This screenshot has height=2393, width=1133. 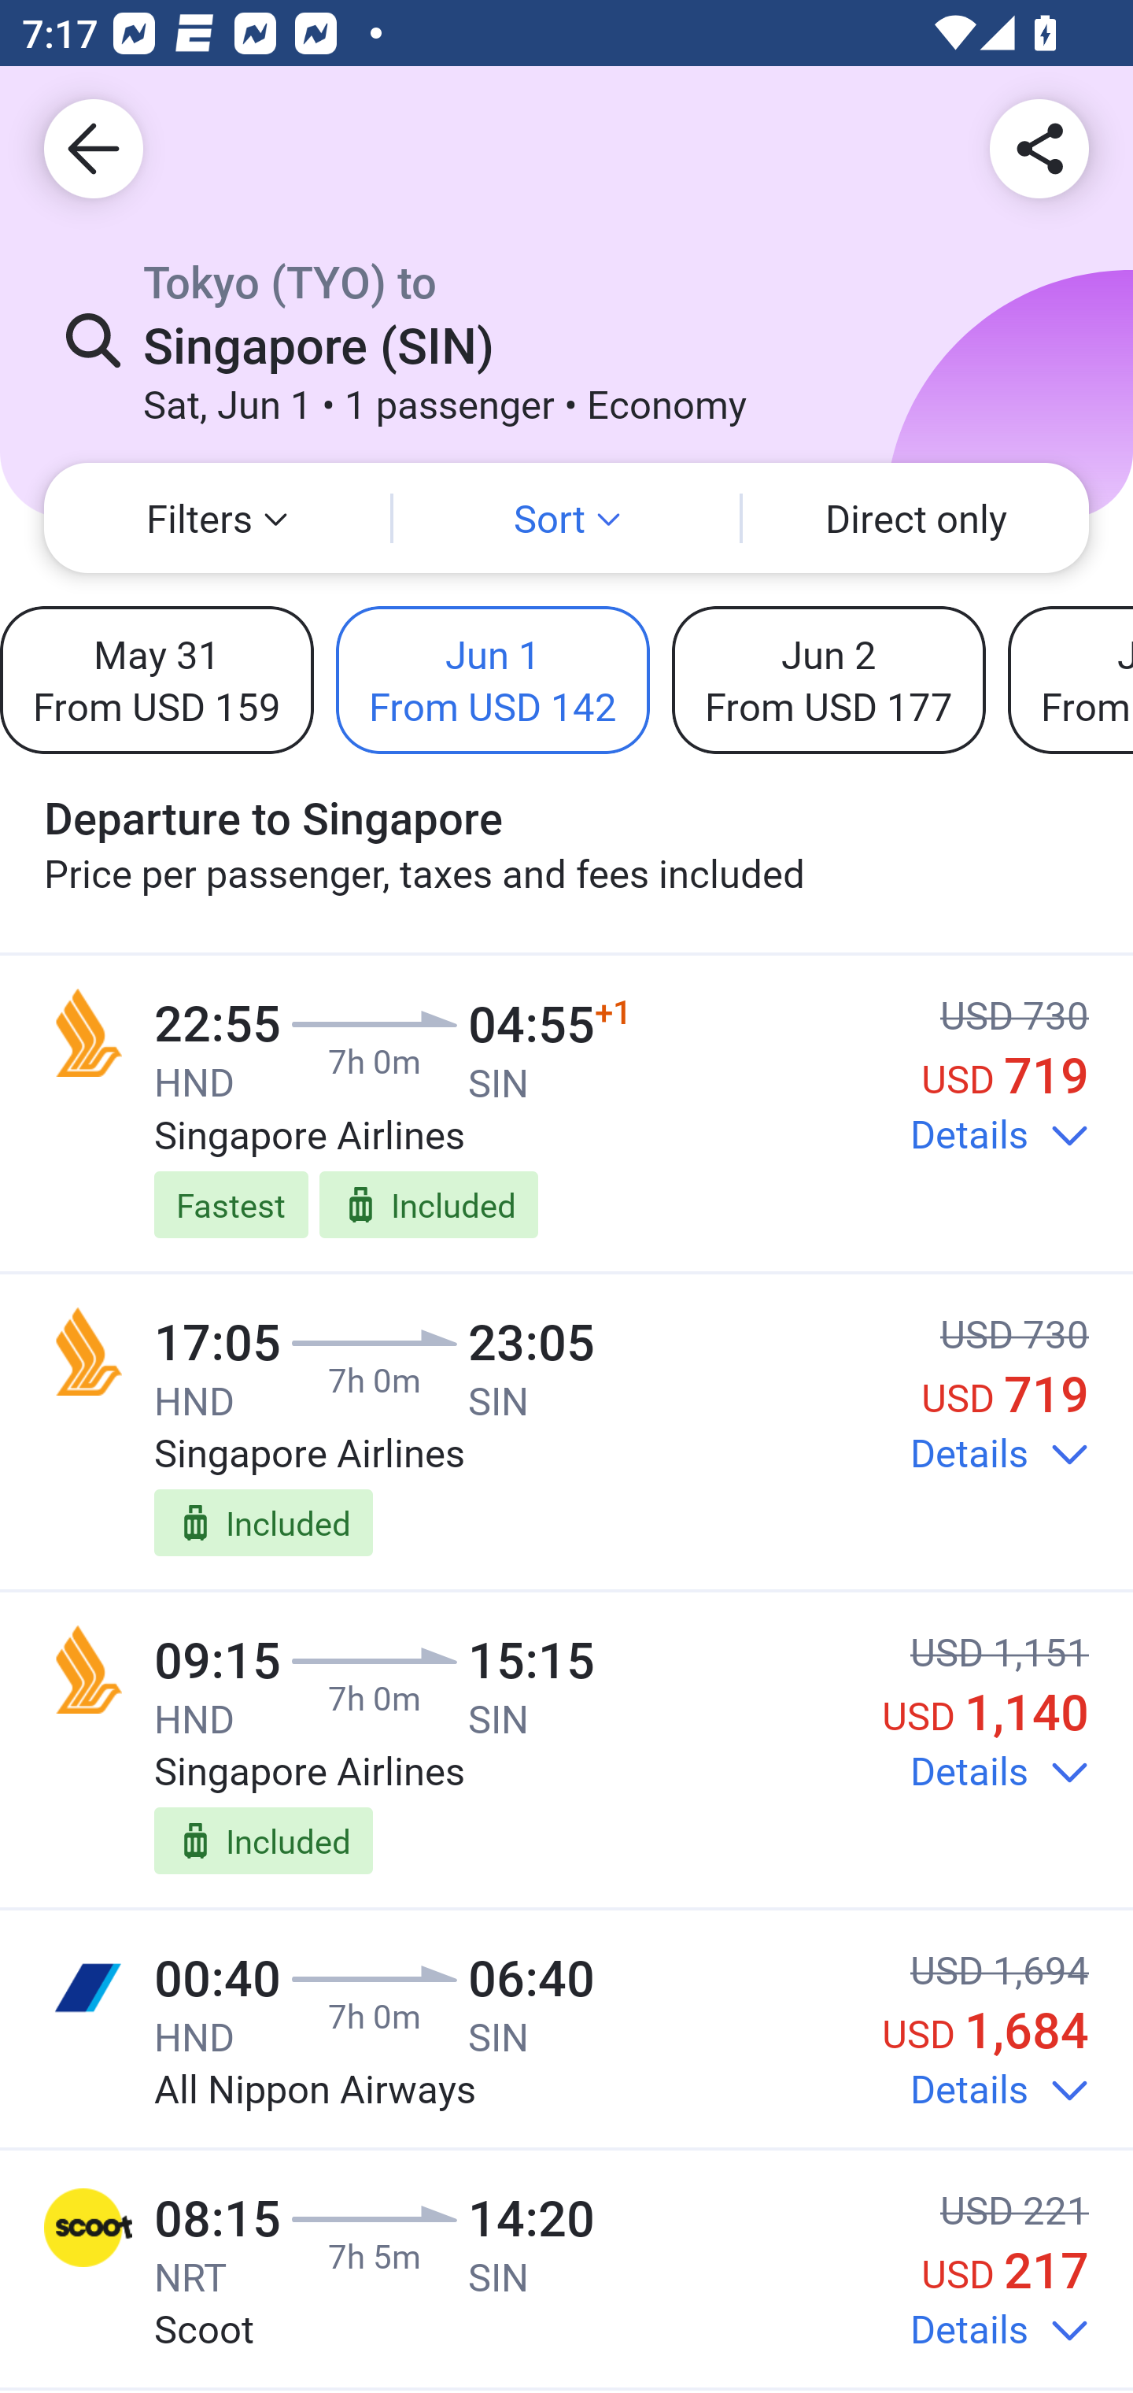 I want to click on Jun 2 From USD 177, so click(x=828, y=679).